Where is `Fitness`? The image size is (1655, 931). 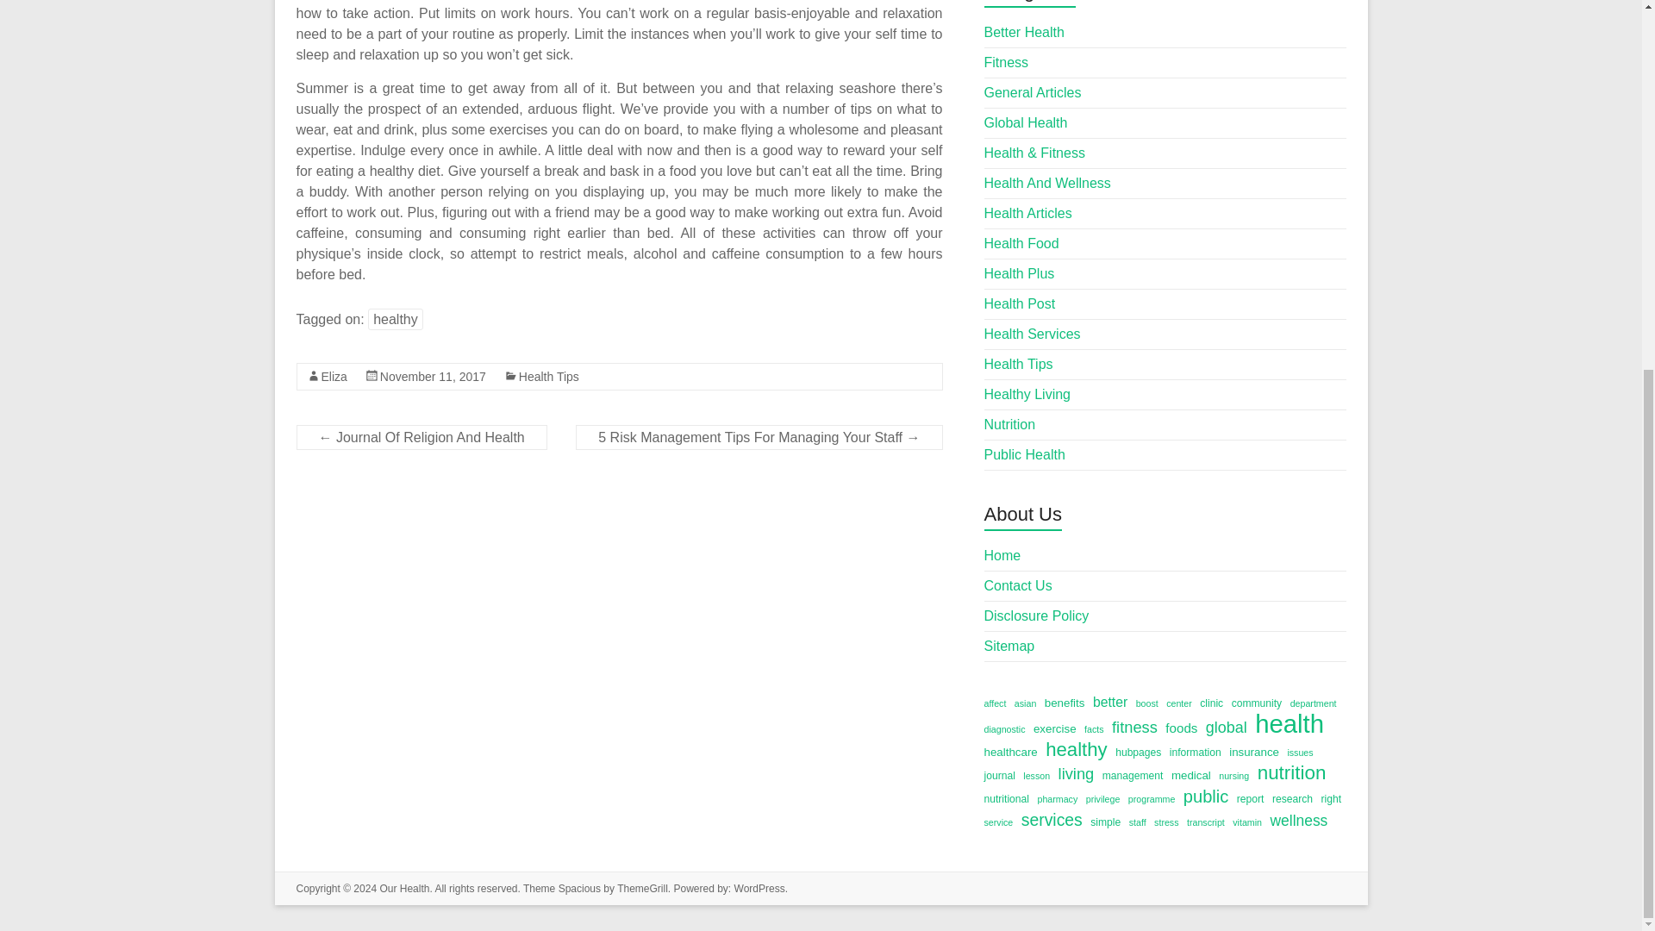
Fitness is located at coordinates (1007, 62).